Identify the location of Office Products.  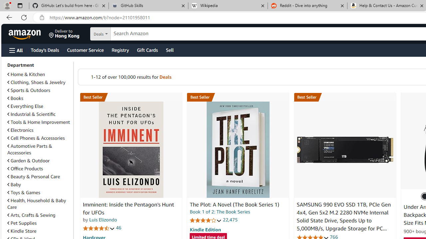
(39, 169).